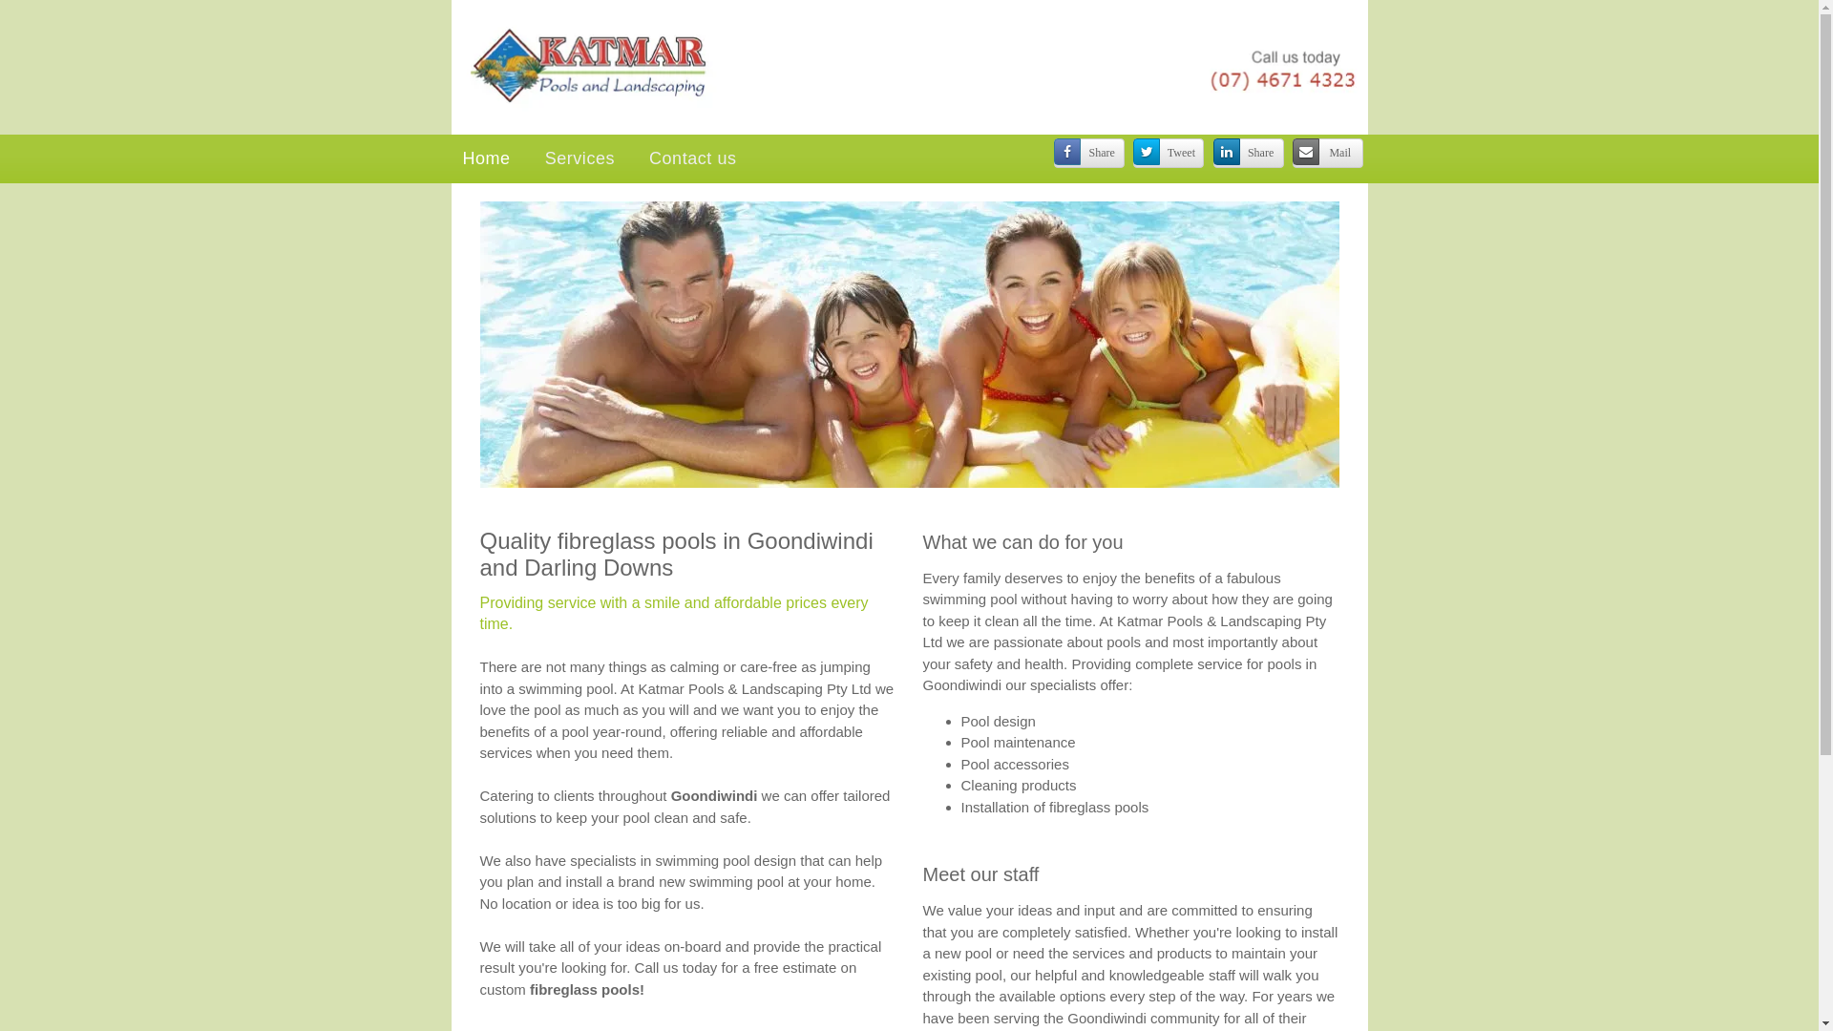 The height and width of the screenshot is (1031, 1833). What do you see at coordinates (486, 158) in the screenshot?
I see `Home` at bounding box center [486, 158].